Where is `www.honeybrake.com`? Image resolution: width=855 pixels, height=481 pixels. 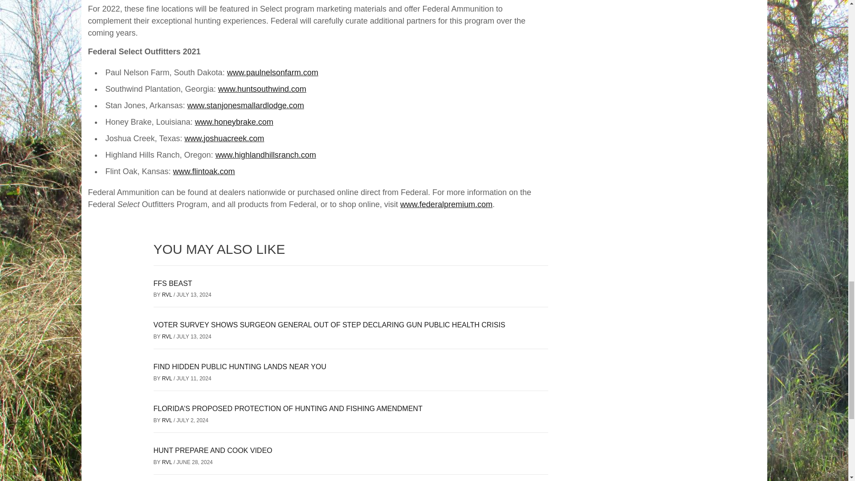 www.honeybrake.com is located at coordinates (234, 122).